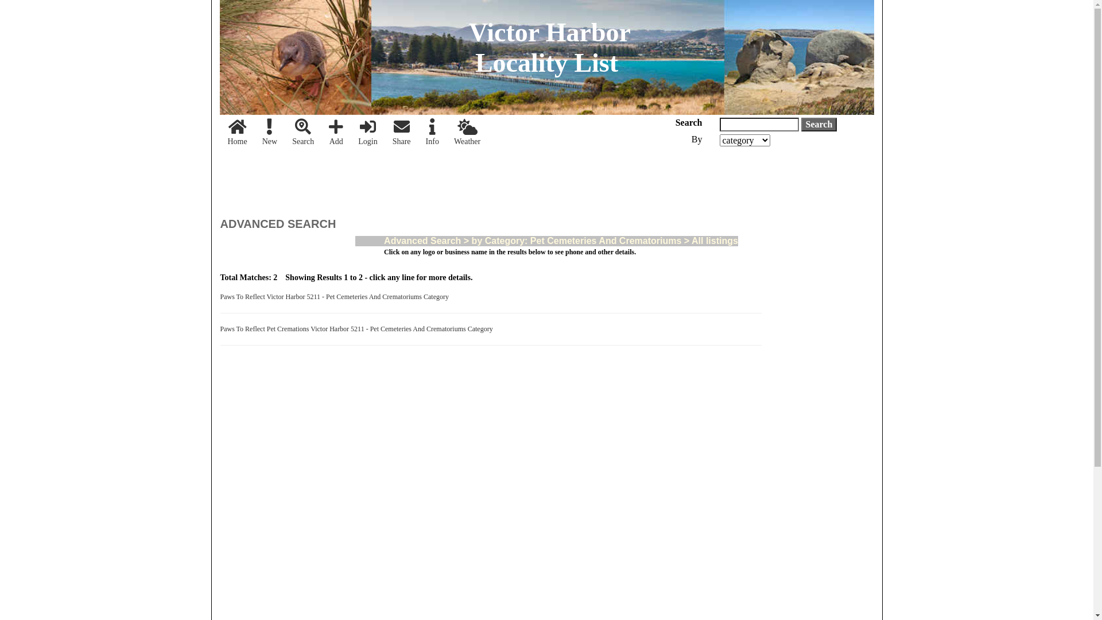 This screenshot has height=620, width=1102. I want to click on New, so click(270, 133).